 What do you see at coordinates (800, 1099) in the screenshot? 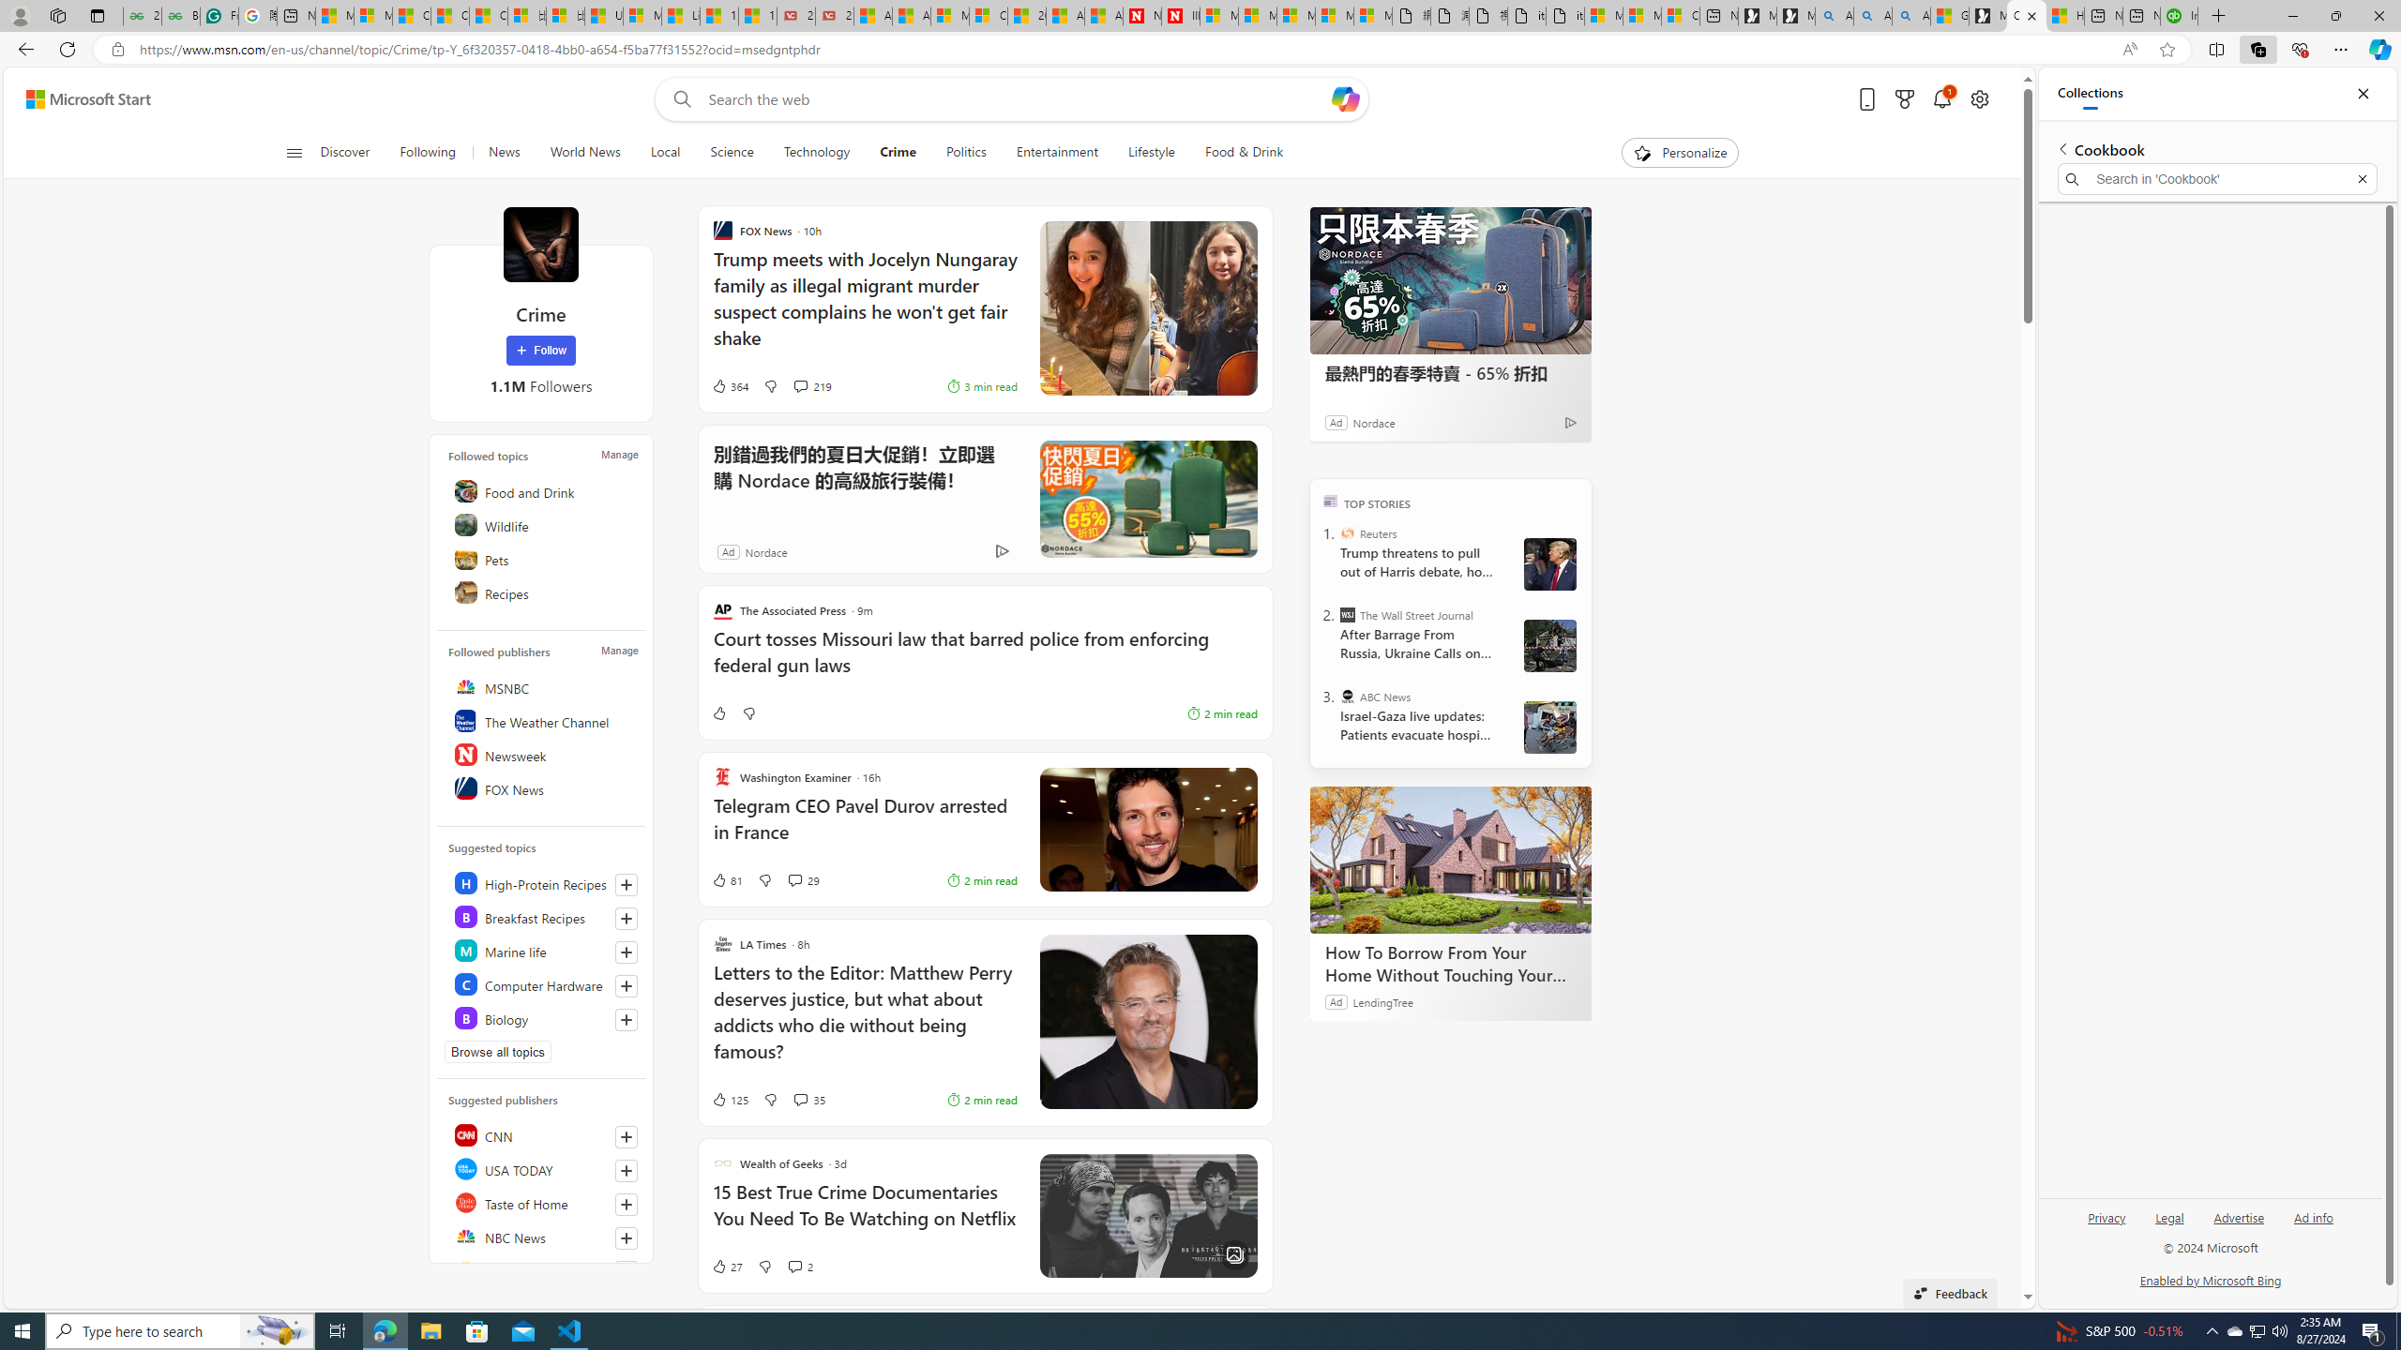
I see `View comments 35 Comment` at bounding box center [800, 1099].